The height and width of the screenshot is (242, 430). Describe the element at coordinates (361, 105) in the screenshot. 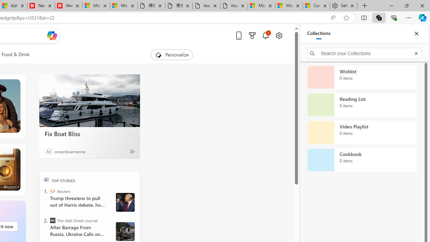

I see `Reading List collection, 0 items` at that location.